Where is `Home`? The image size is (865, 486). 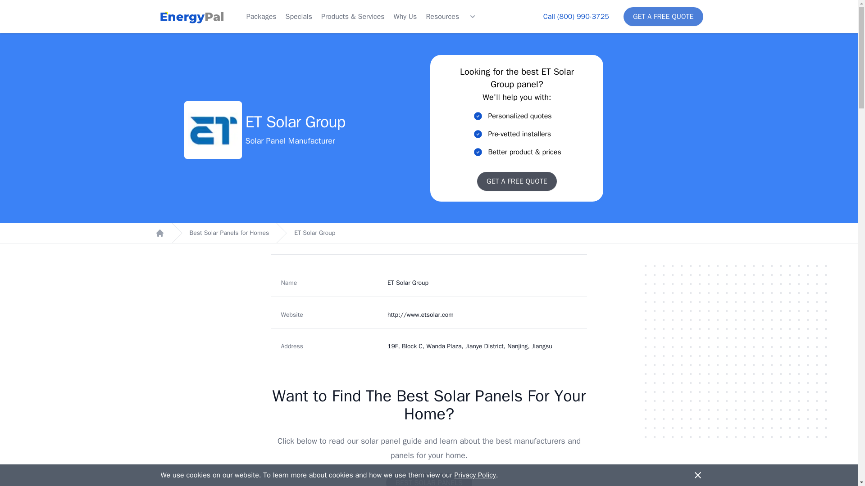
Home is located at coordinates (159, 233).